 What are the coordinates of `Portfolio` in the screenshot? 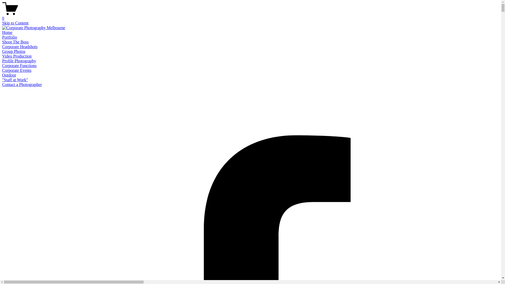 It's located at (9, 37).